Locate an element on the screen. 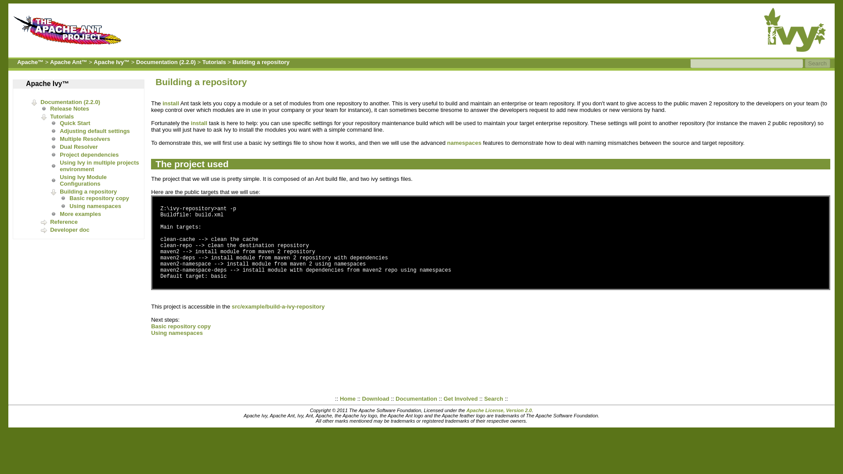 This screenshot has height=474, width=843. Reference is located at coordinates (63, 222).